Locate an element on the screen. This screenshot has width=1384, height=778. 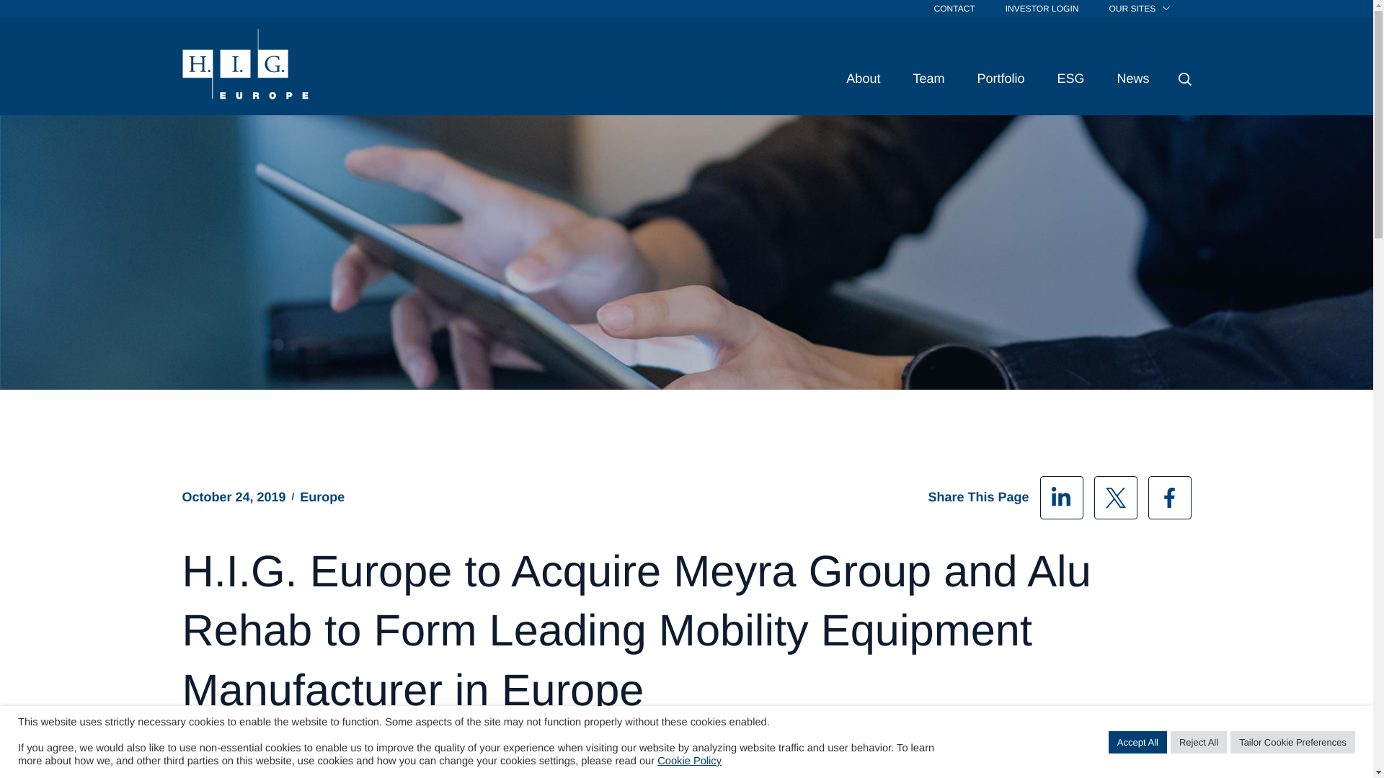
Team is located at coordinates (928, 78).